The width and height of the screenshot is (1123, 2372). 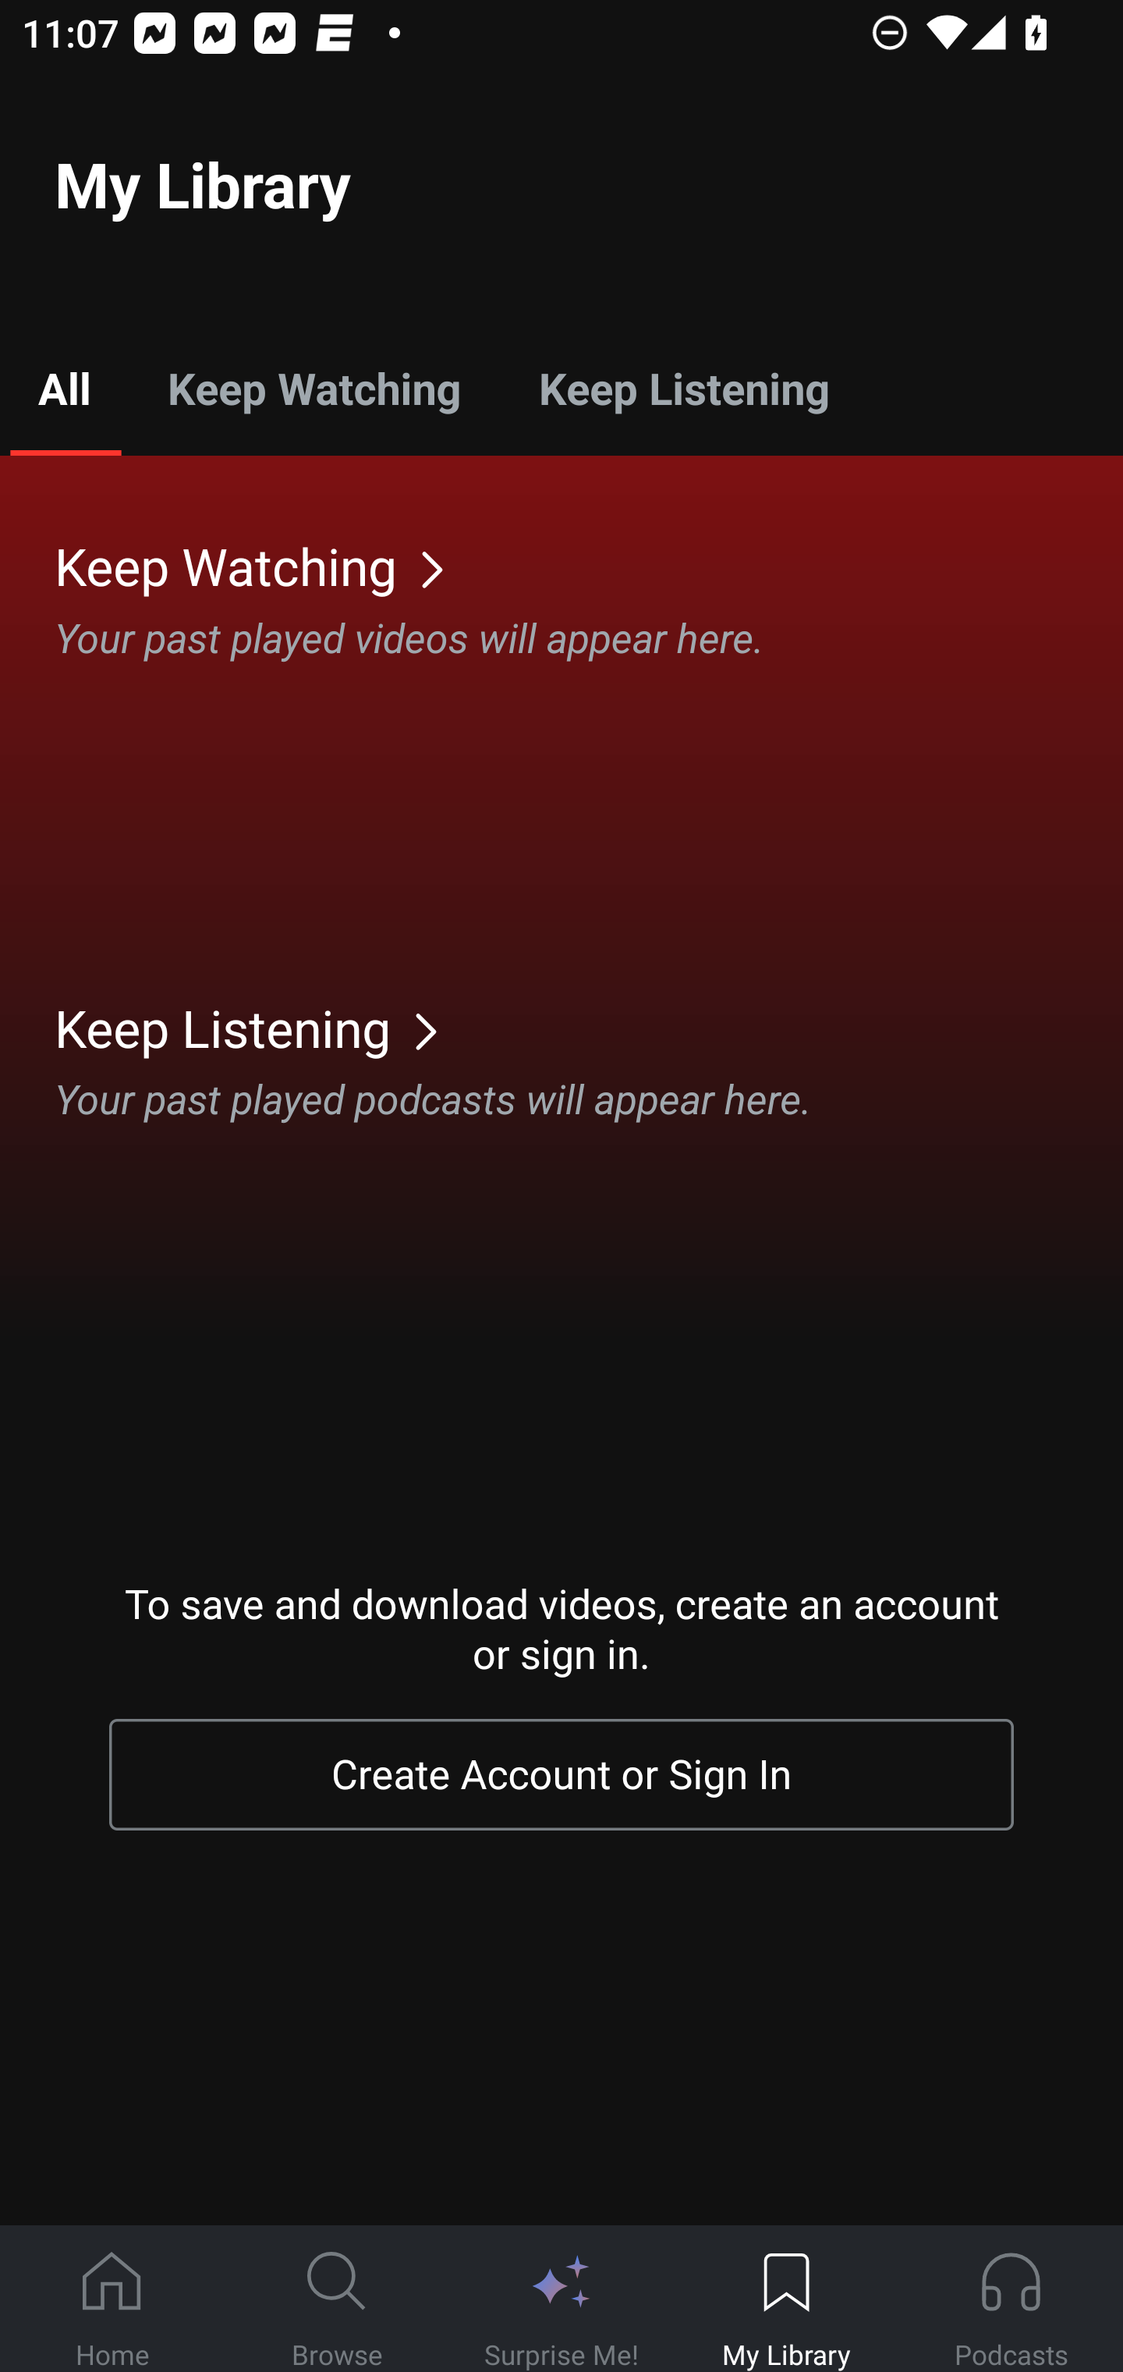 What do you see at coordinates (786, 2299) in the screenshot?
I see `My Library` at bounding box center [786, 2299].